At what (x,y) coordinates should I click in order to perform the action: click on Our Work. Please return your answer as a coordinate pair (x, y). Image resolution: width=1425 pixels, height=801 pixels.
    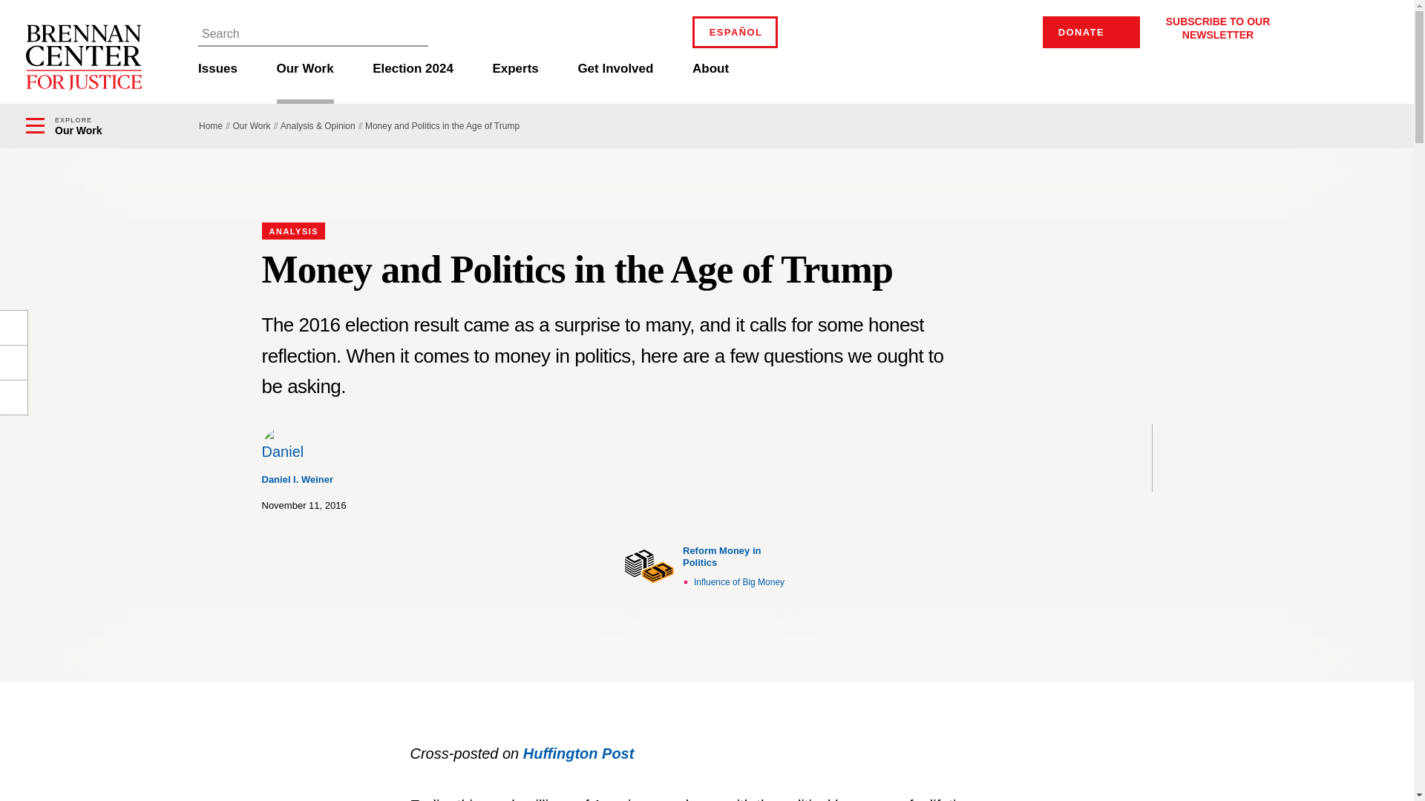
    Looking at the image, I should click on (304, 80).